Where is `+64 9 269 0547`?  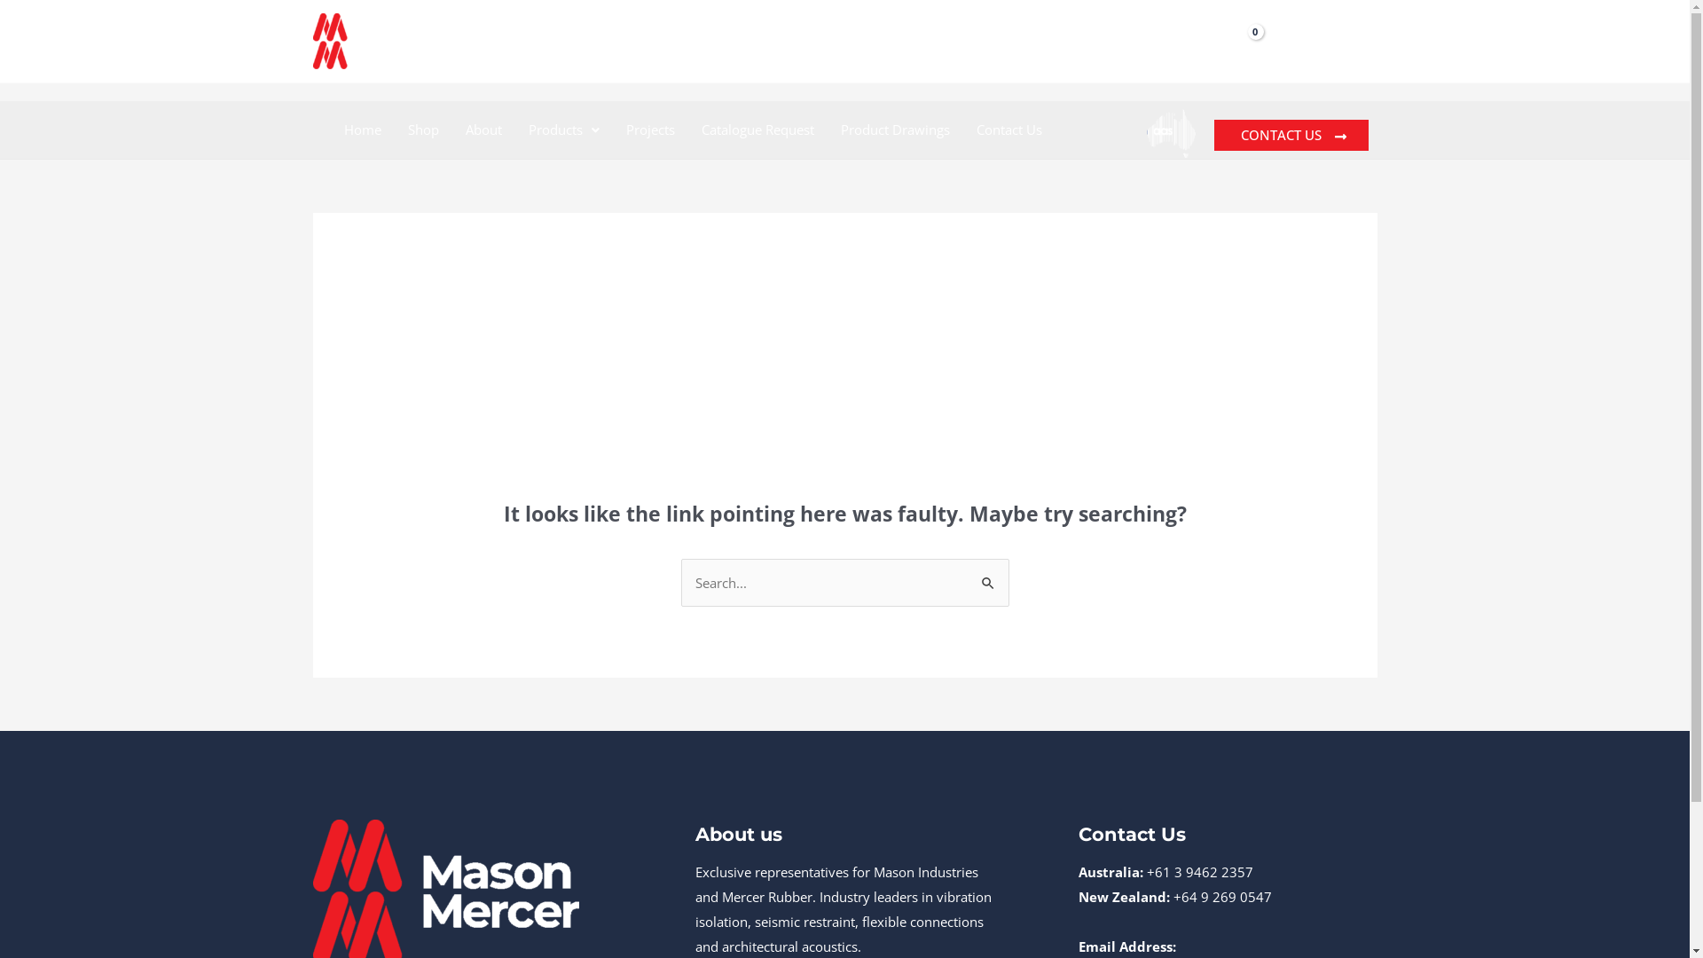
+64 9 269 0547 is located at coordinates (1220, 897).